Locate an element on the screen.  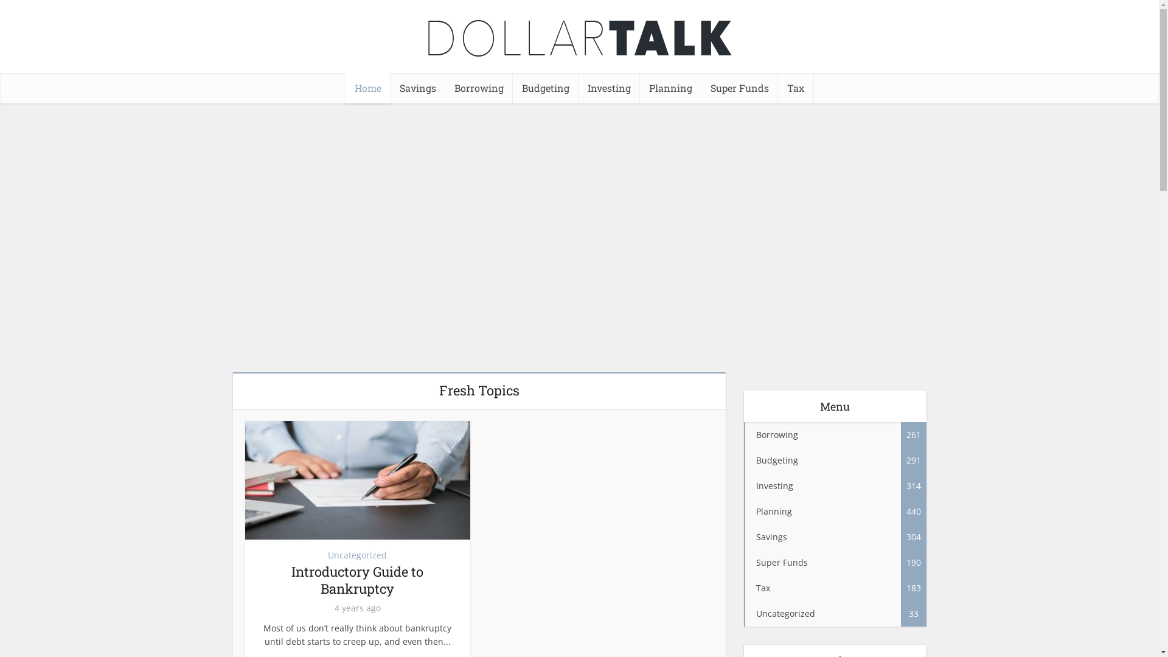
Super Funds
190 is located at coordinates (835, 563).